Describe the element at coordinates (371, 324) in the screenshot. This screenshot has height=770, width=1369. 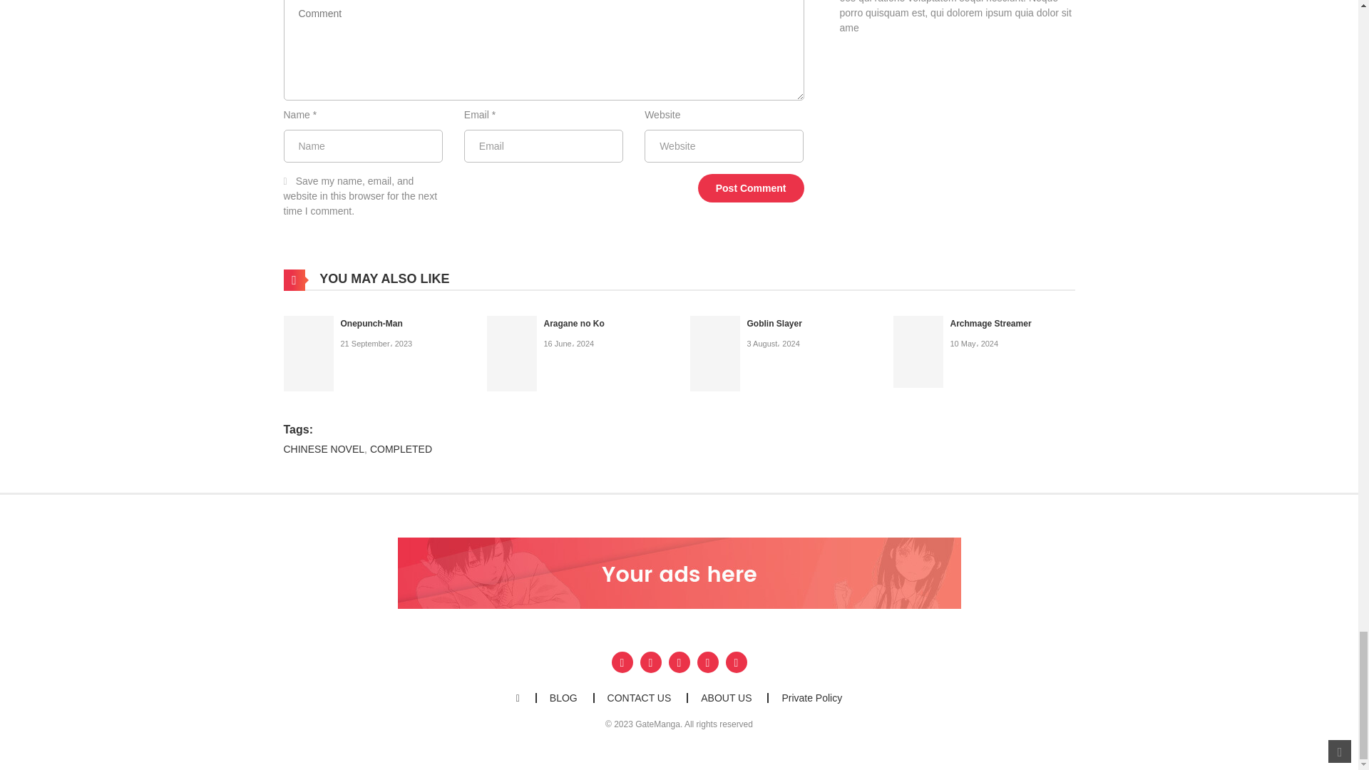
I see `Onepunch-Man` at that location.